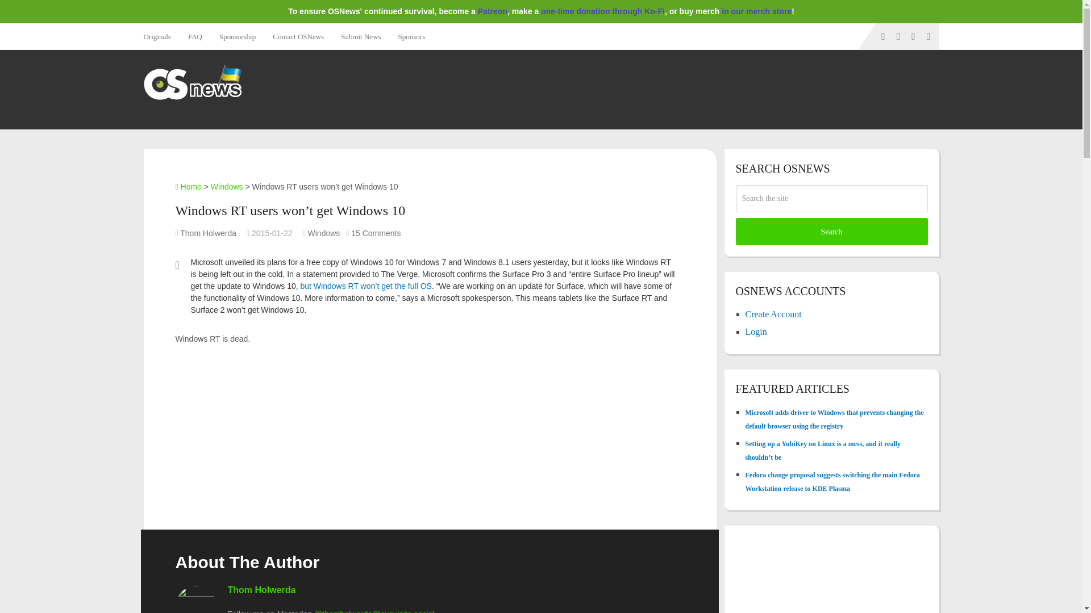 The width and height of the screenshot is (1091, 613). I want to click on Thom Holwerda, so click(208, 233).